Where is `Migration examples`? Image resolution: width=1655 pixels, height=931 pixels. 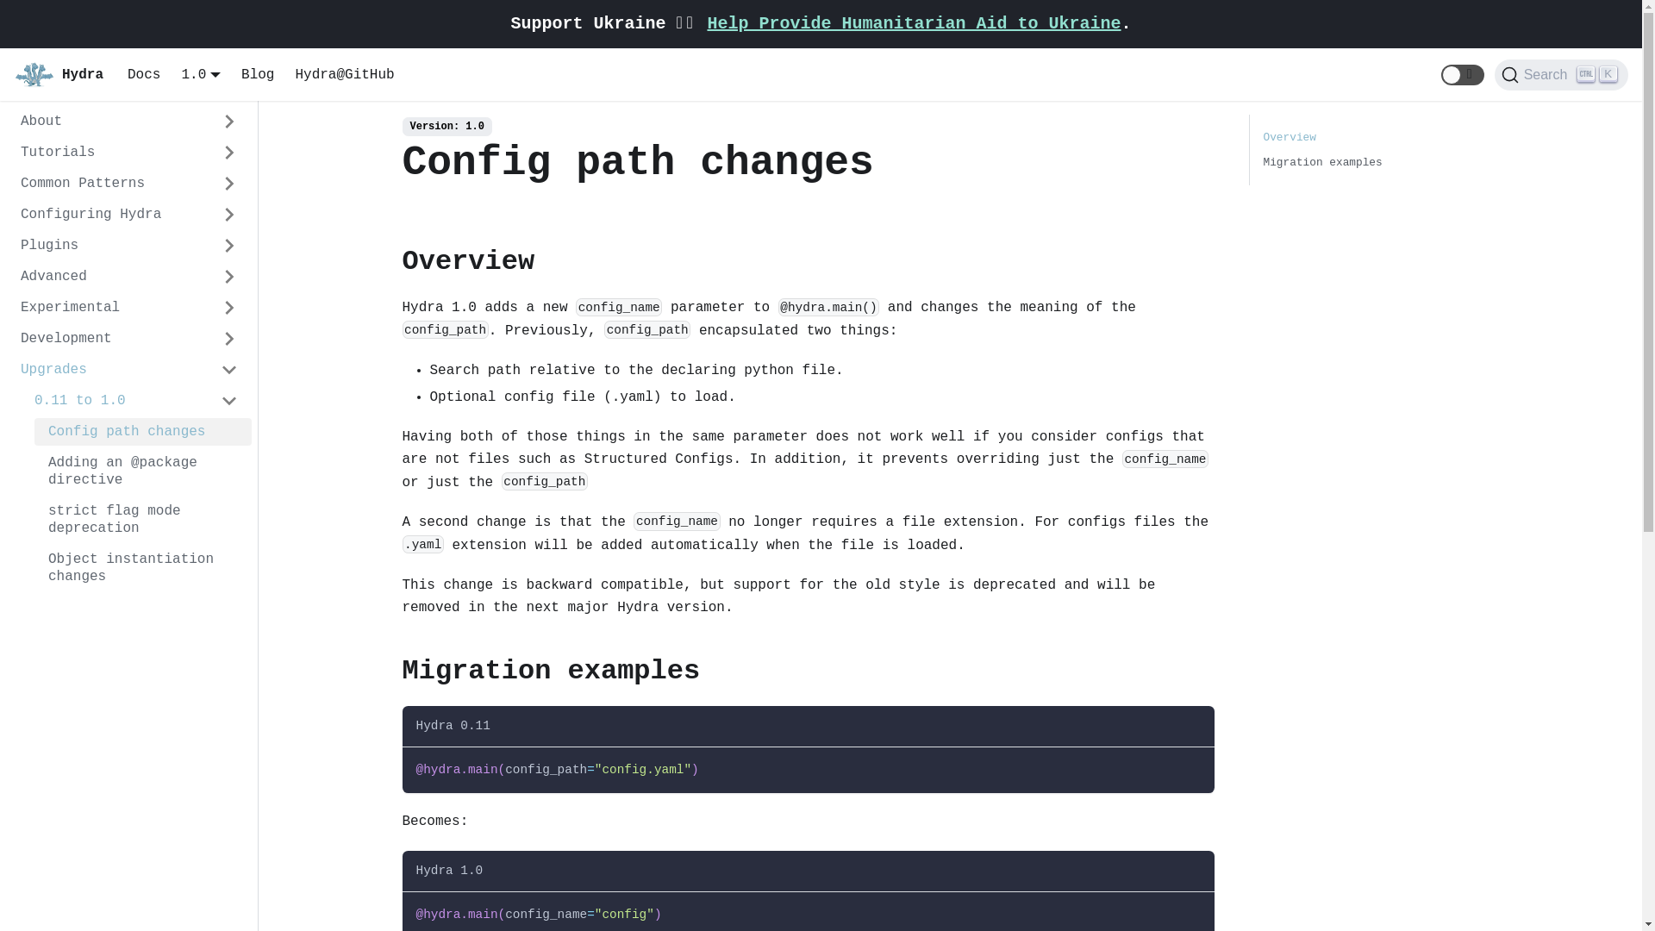 Migration examples is located at coordinates (1323, 162).